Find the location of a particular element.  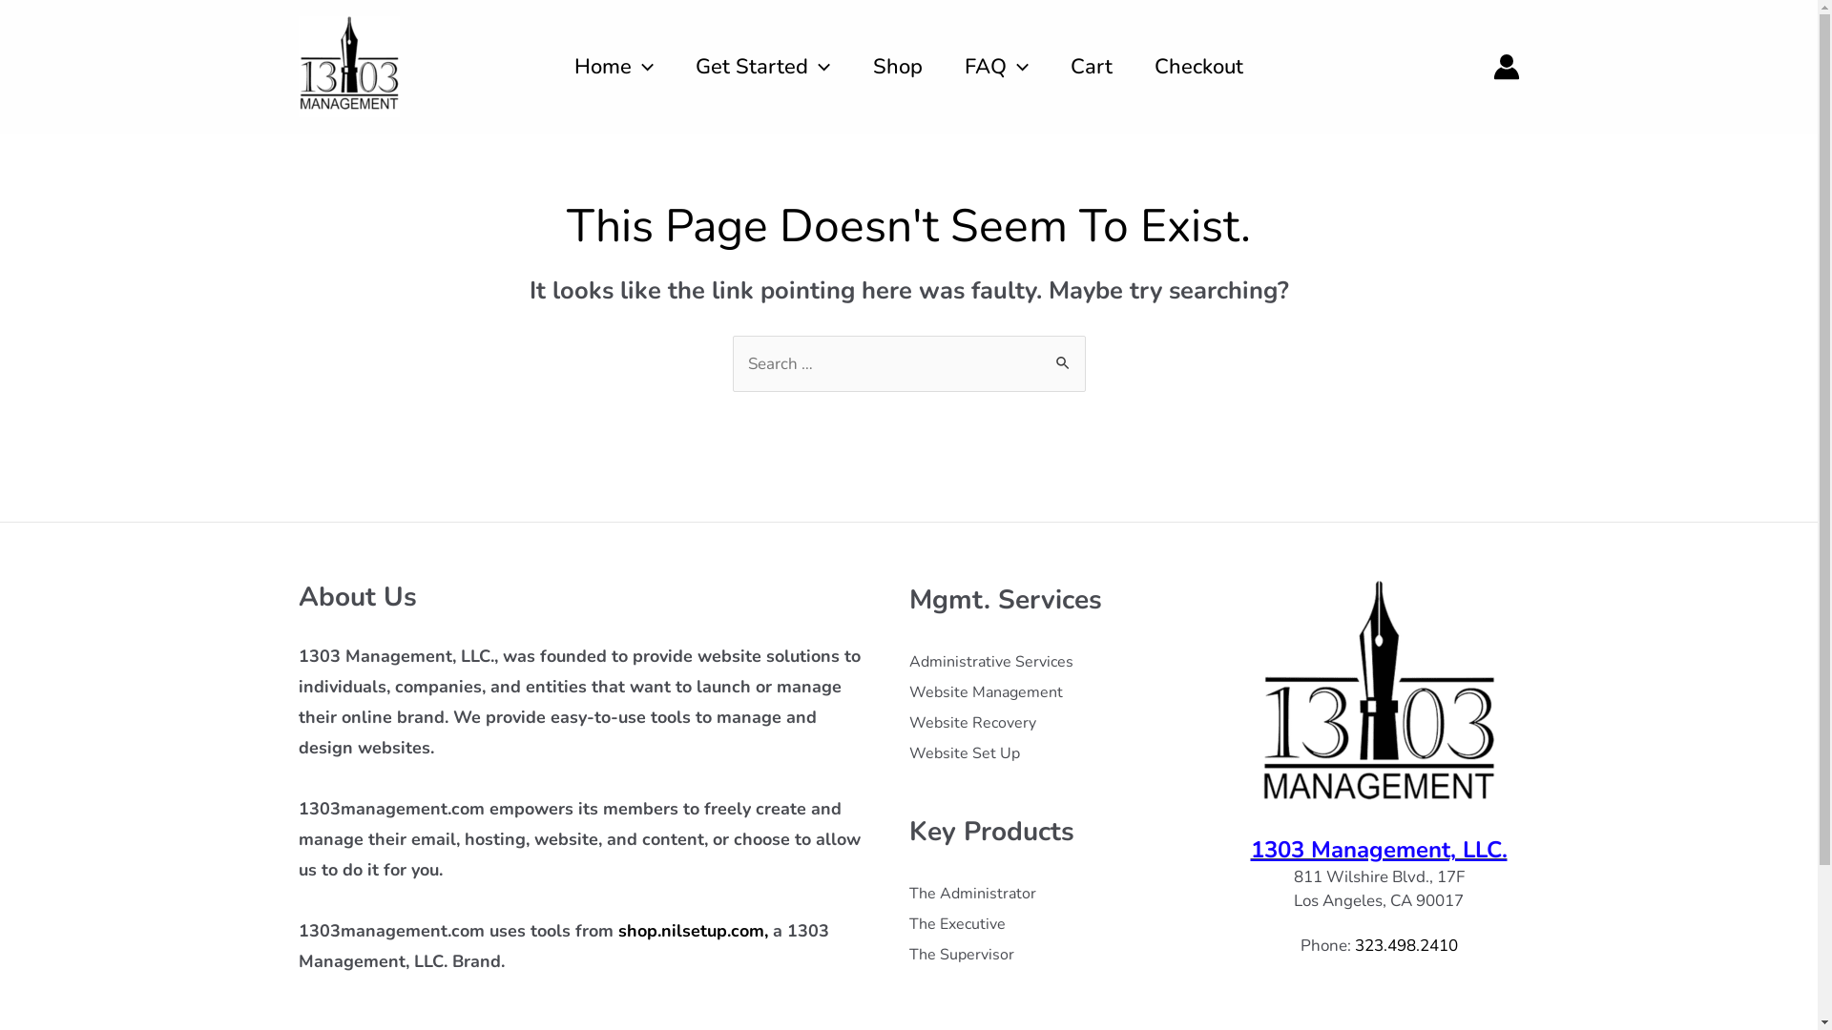

Website Recovery is located at coordinates (971, 723).